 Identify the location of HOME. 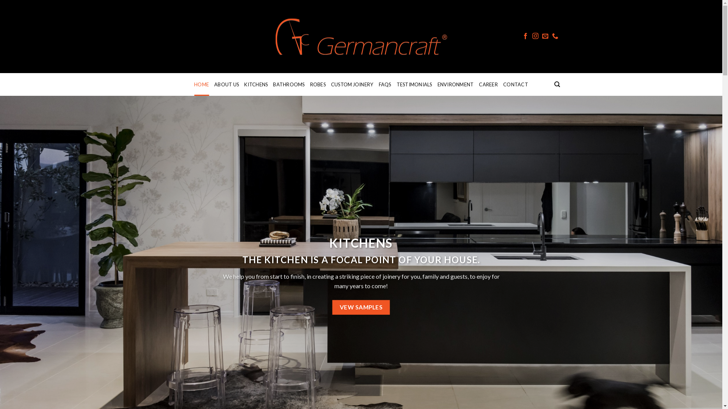
(202, 84).